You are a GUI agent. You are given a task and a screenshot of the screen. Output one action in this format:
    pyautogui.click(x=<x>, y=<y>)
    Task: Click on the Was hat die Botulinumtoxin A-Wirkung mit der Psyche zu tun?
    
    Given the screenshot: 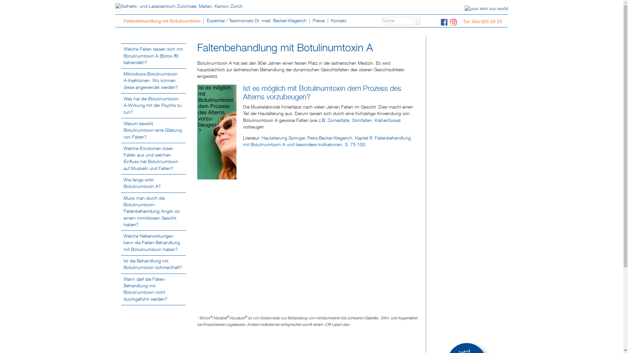 What is the action you would take?
    pyautogui.click(x=152, y=106)
    